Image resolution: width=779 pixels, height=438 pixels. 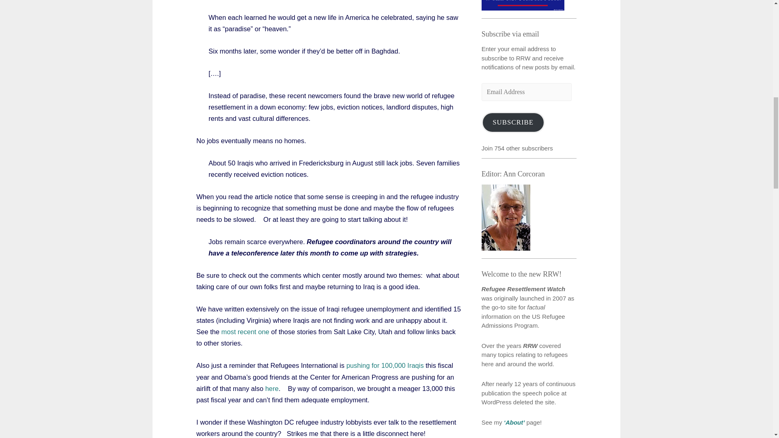 I want to click on pushing for 100,000 Iraqis, so click(x=386, y=365).